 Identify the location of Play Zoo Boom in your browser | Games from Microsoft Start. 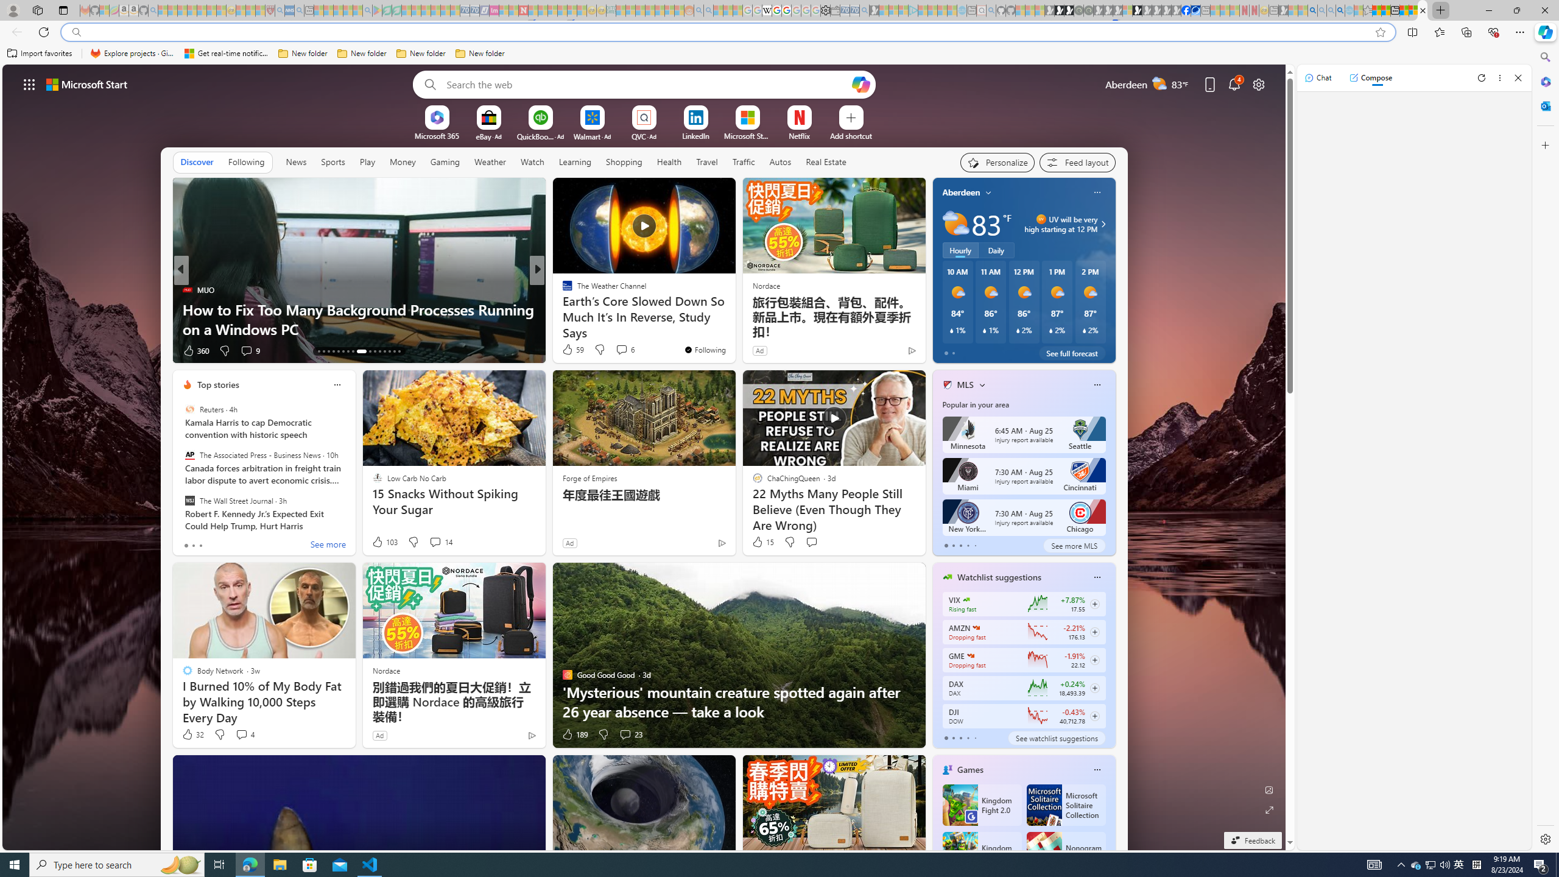
(1059, 10).